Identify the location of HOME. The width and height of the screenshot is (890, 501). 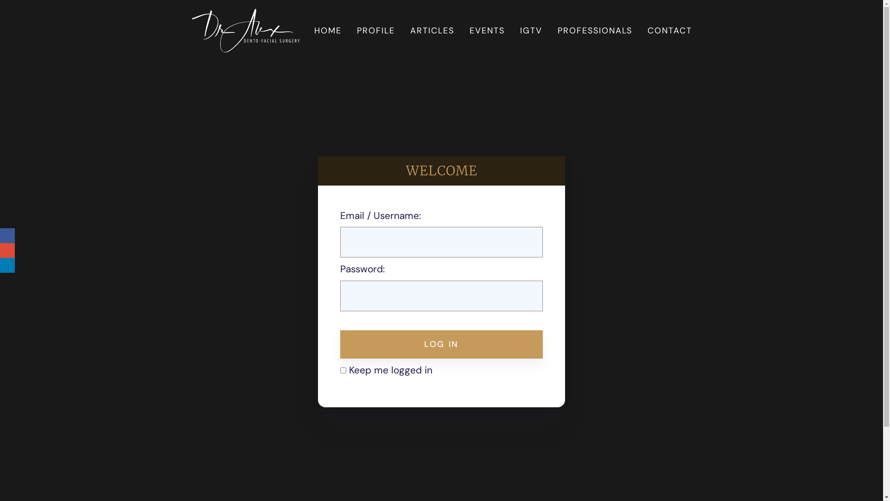
(328, 31).